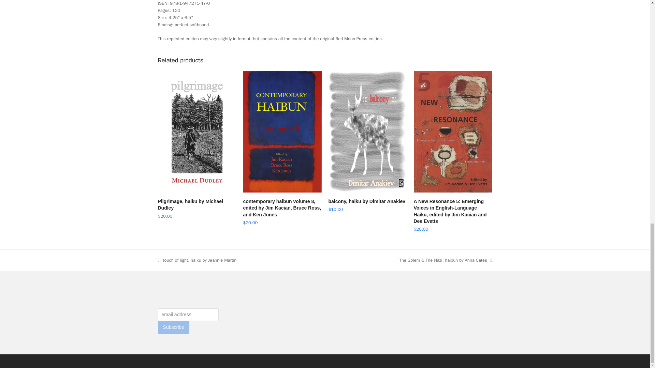 The height and width of the screenshot is (368, 655). Describe the element at coordinates (196, 205) in the screenshot. I see `Pilgrimage, haiku by Michael Dudley` at that location.